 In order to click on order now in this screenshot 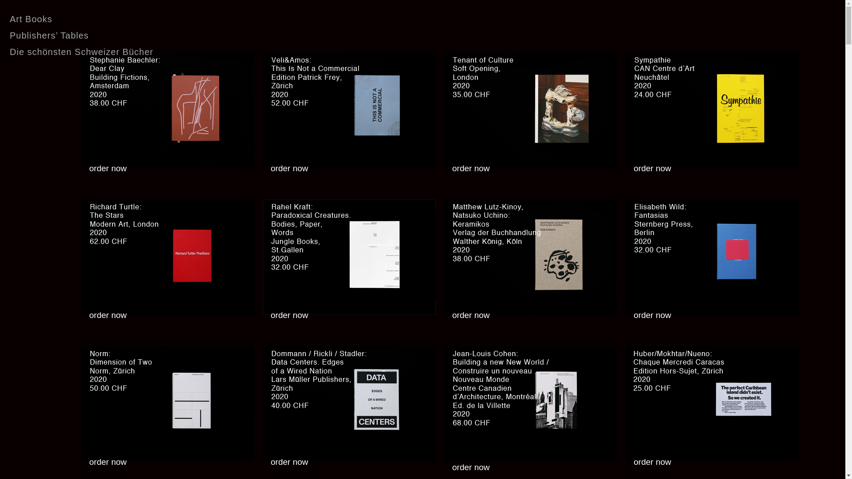, I will do `click(471, 316)`.